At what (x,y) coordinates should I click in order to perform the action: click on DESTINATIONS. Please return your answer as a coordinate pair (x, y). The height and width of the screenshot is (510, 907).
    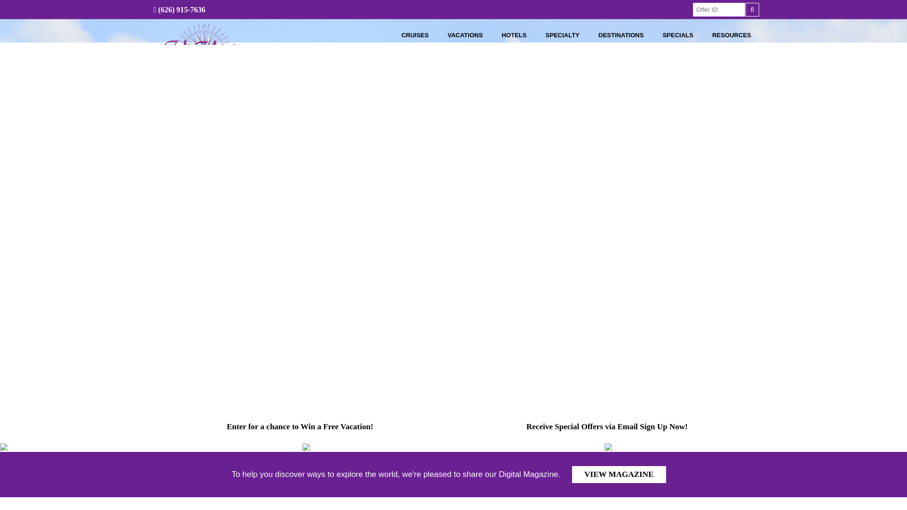
    Looking at the image, I should click on (621, 35).